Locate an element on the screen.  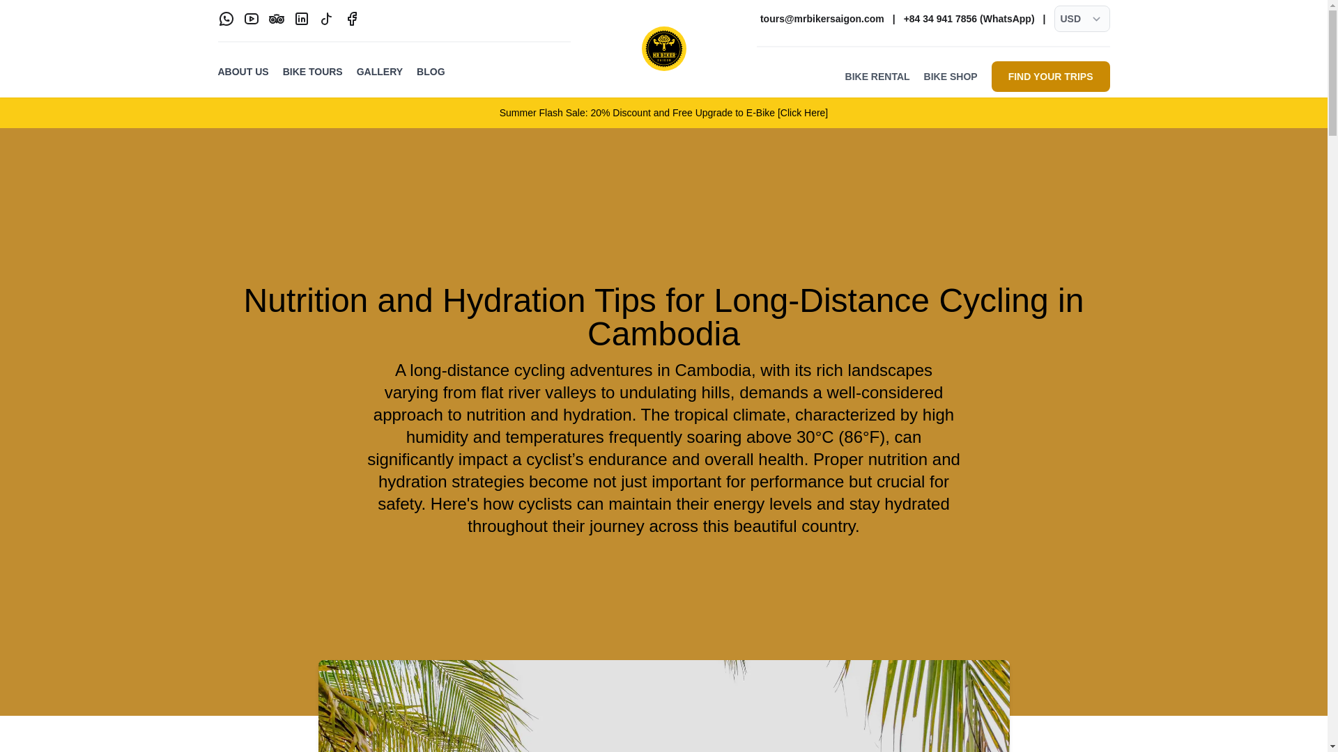
ABOUT US is located at coordinates (243, 71).